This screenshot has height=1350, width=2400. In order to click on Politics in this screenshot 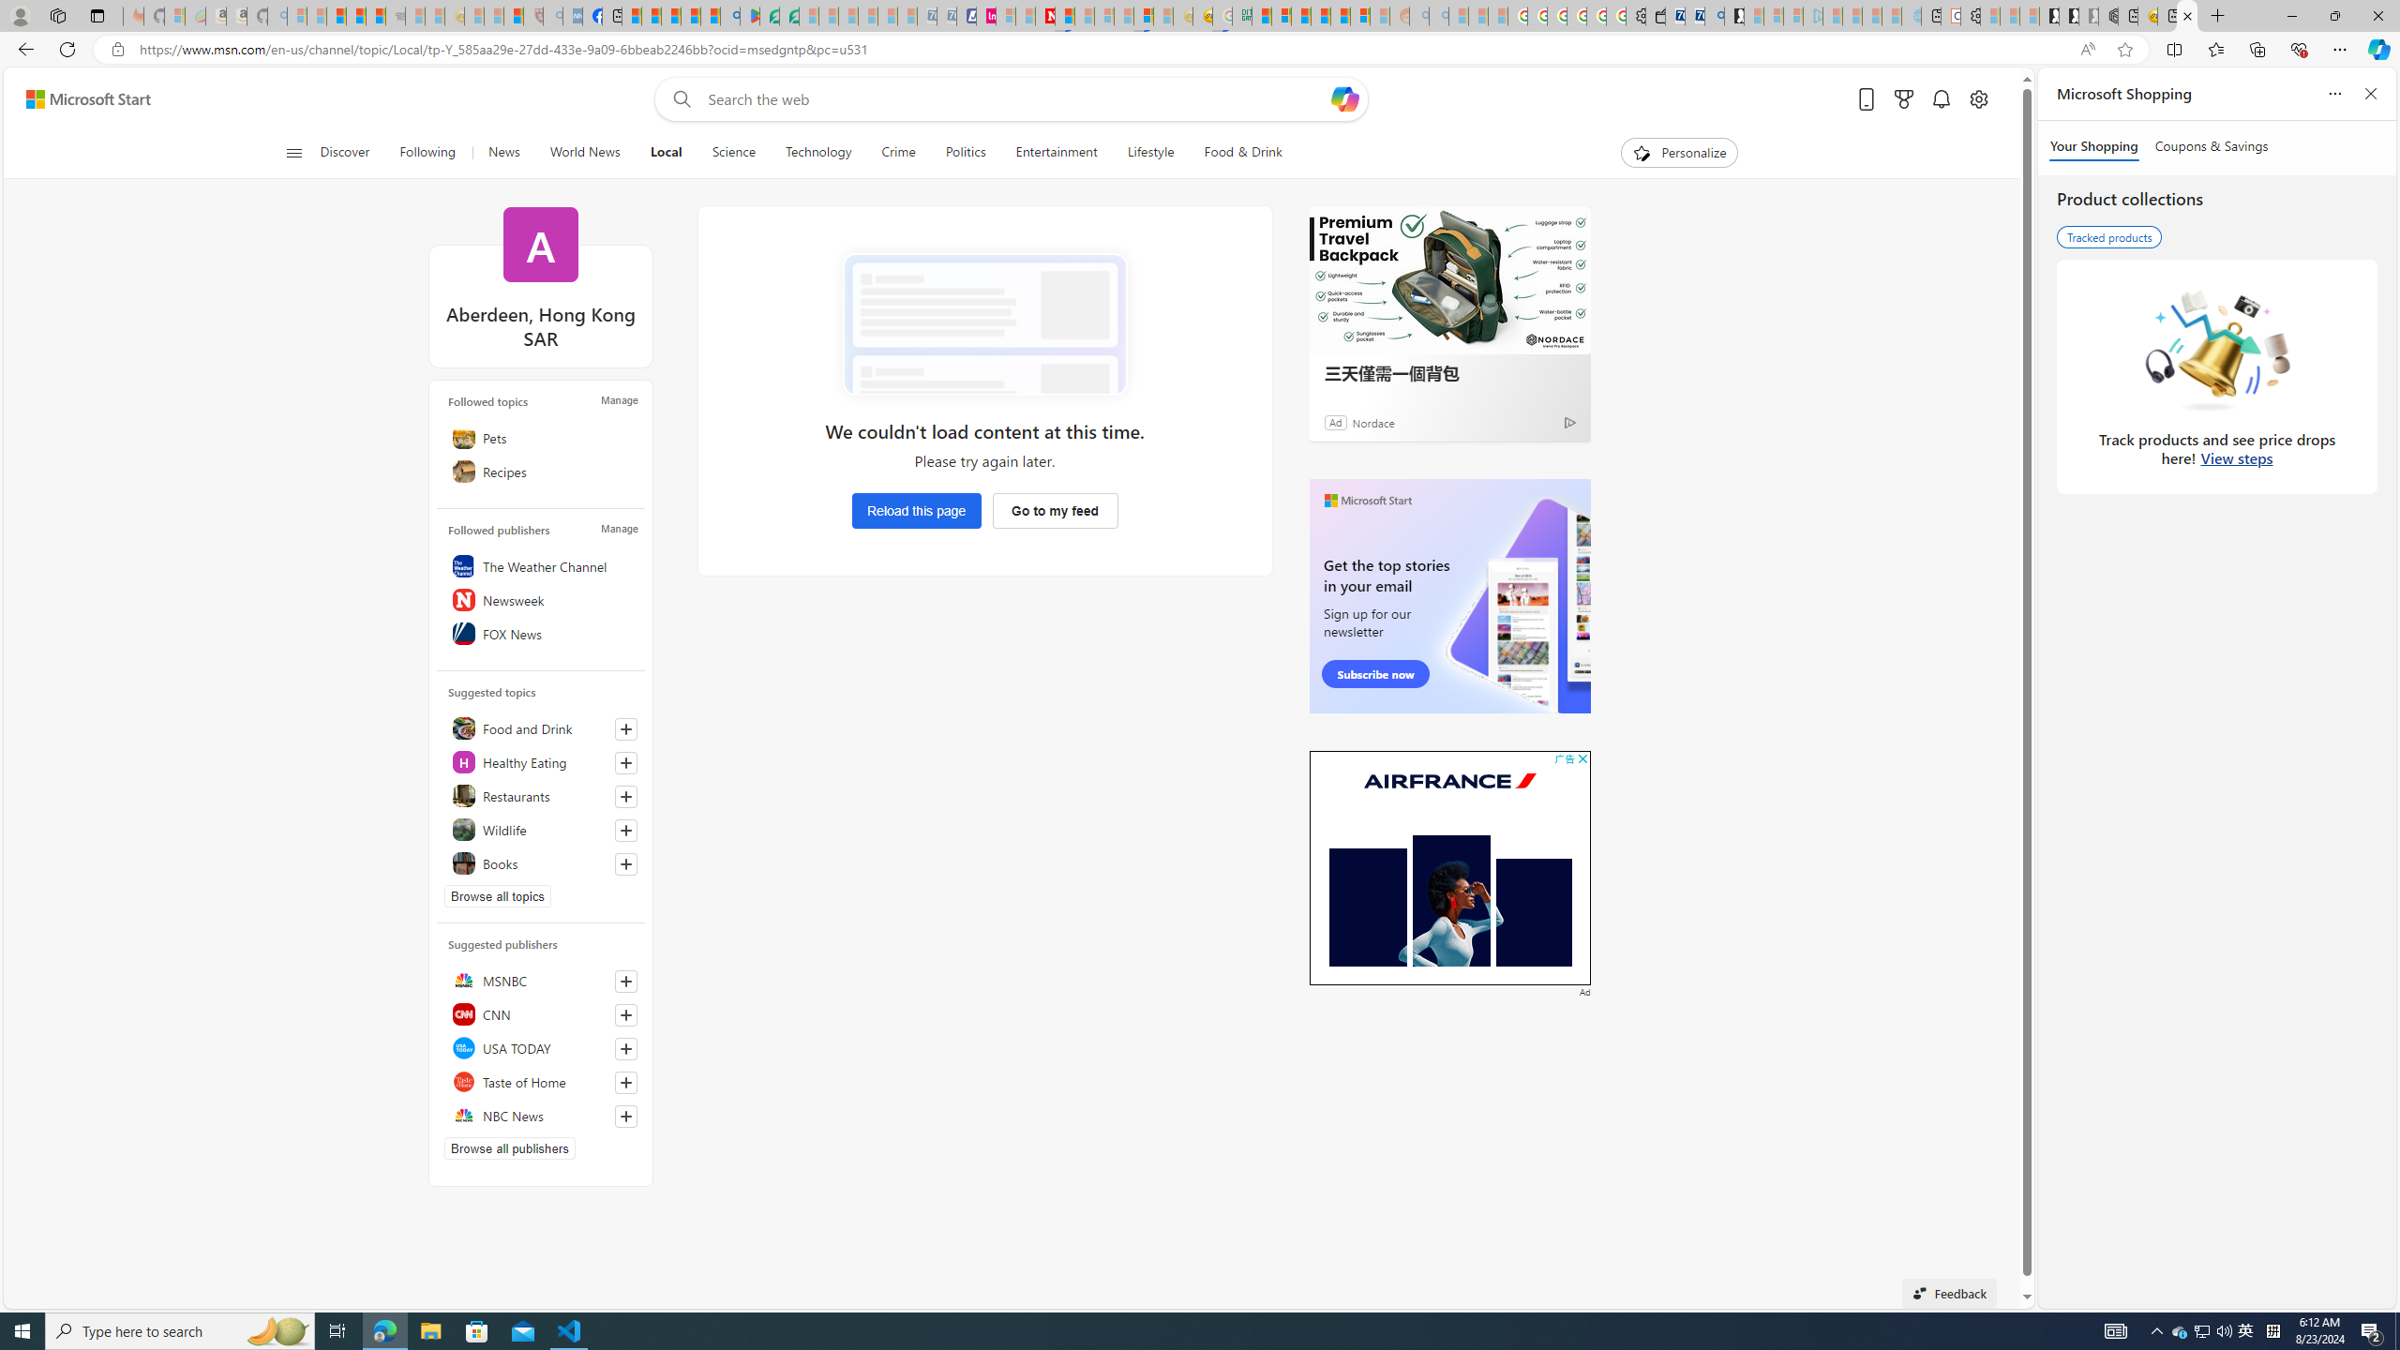, I will do `click(966, 153)`.